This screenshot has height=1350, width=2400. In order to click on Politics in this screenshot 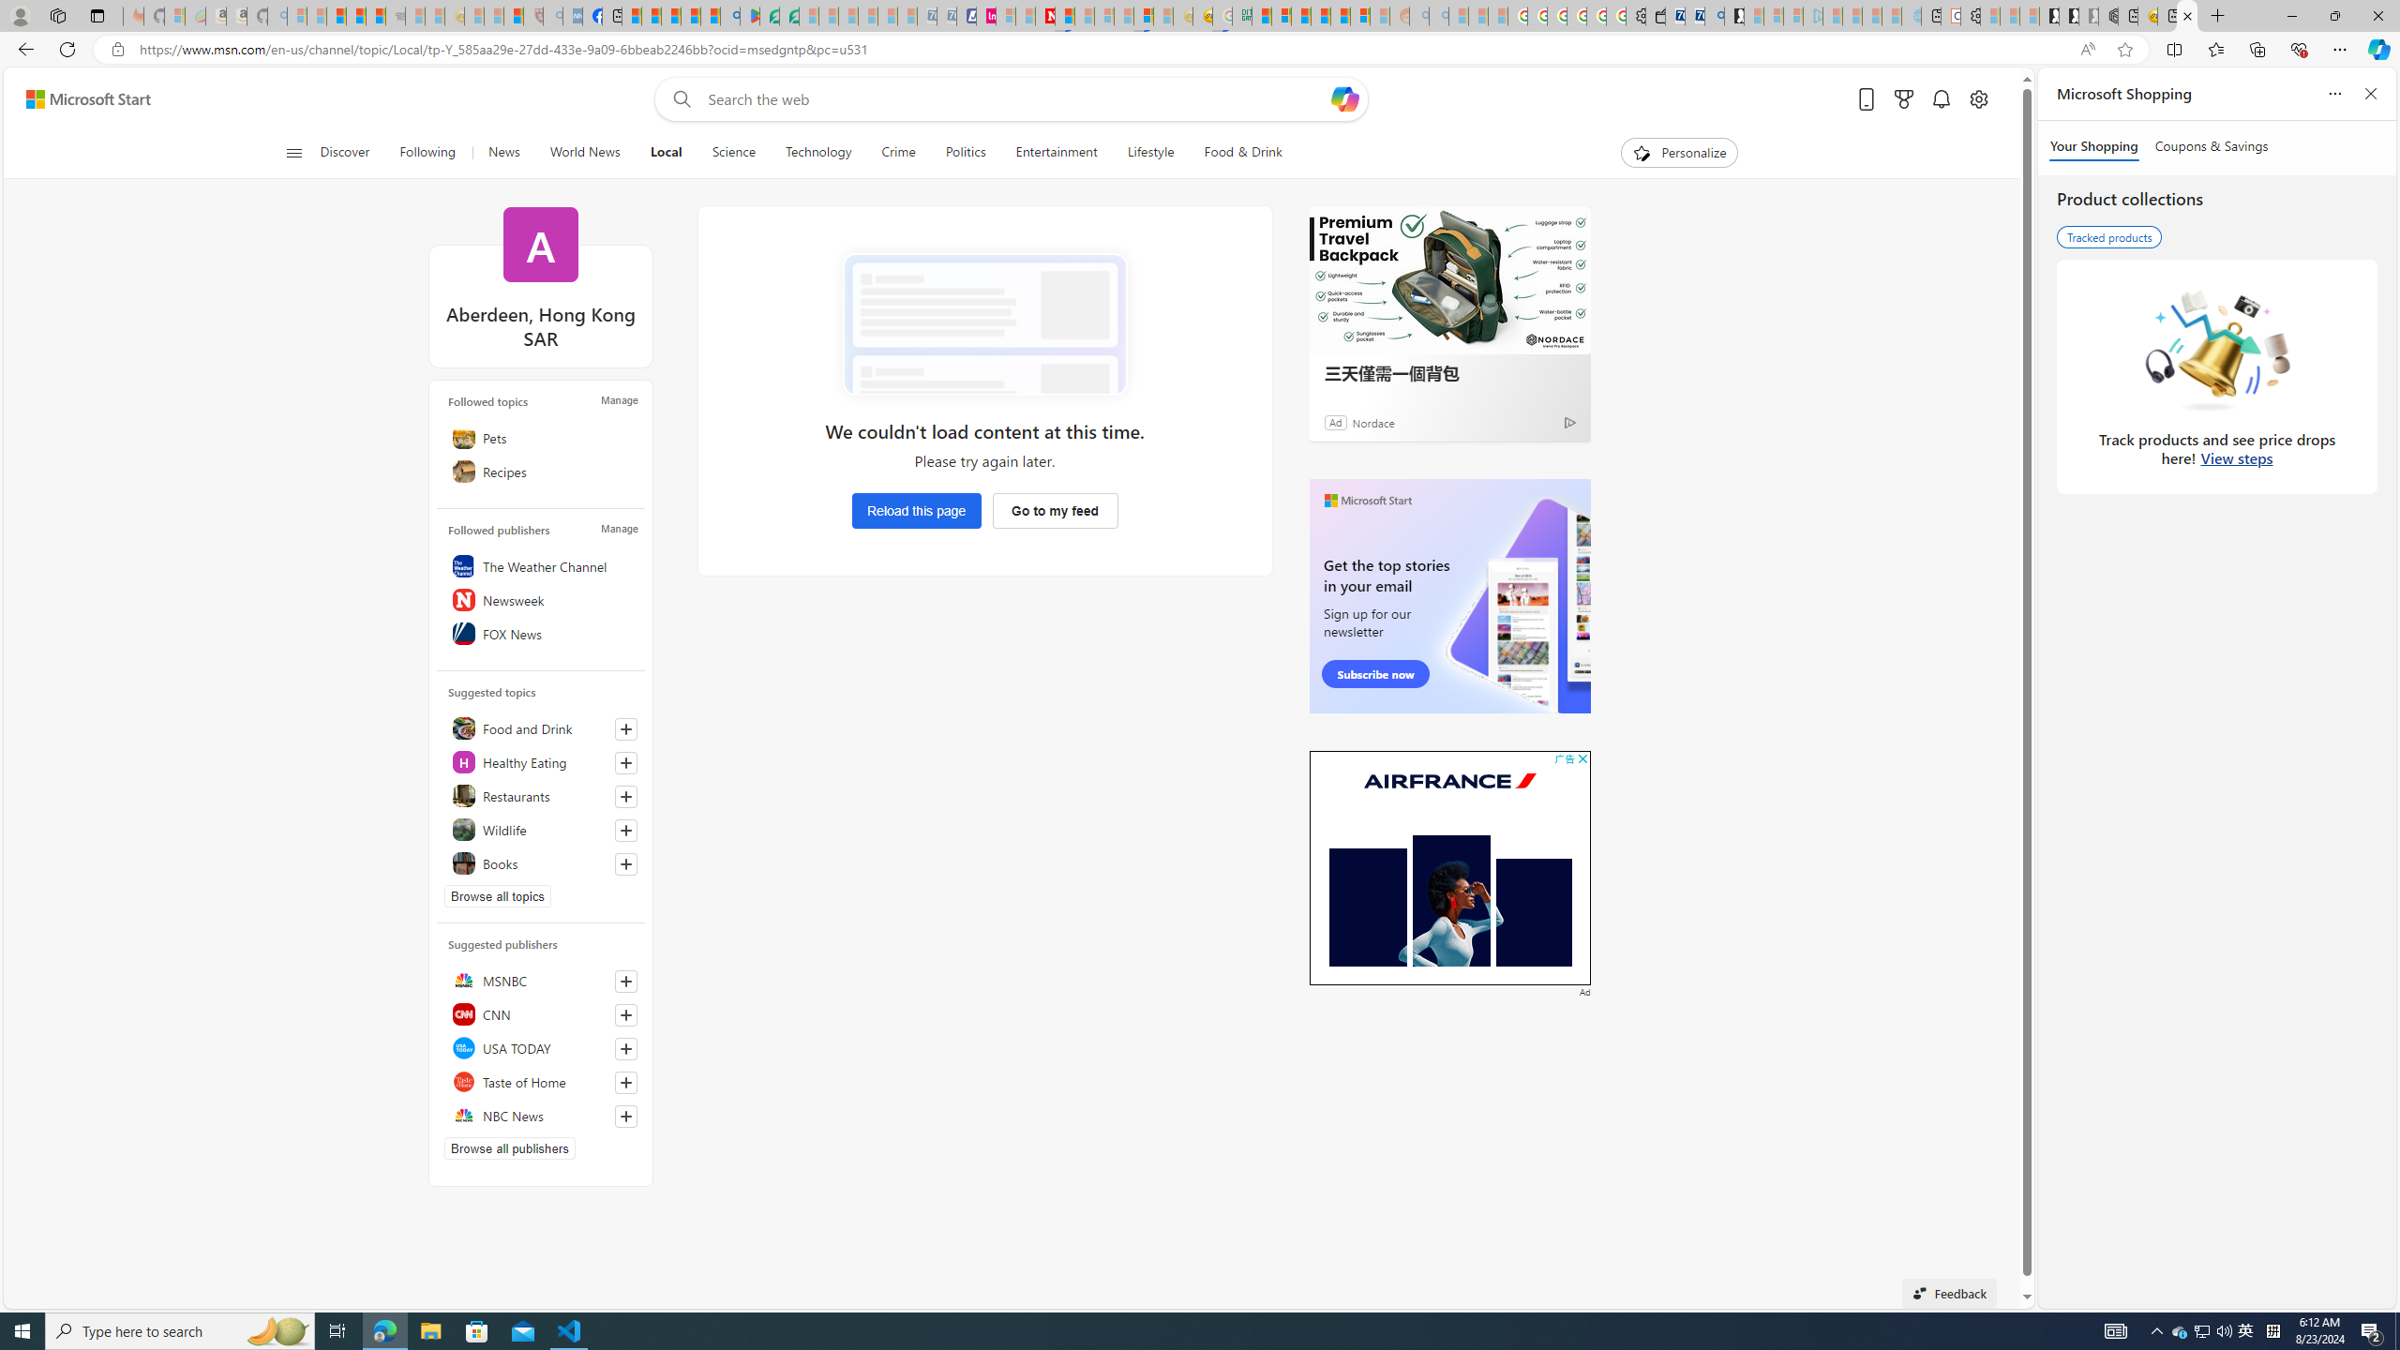, I will do `click(966, 153)`.